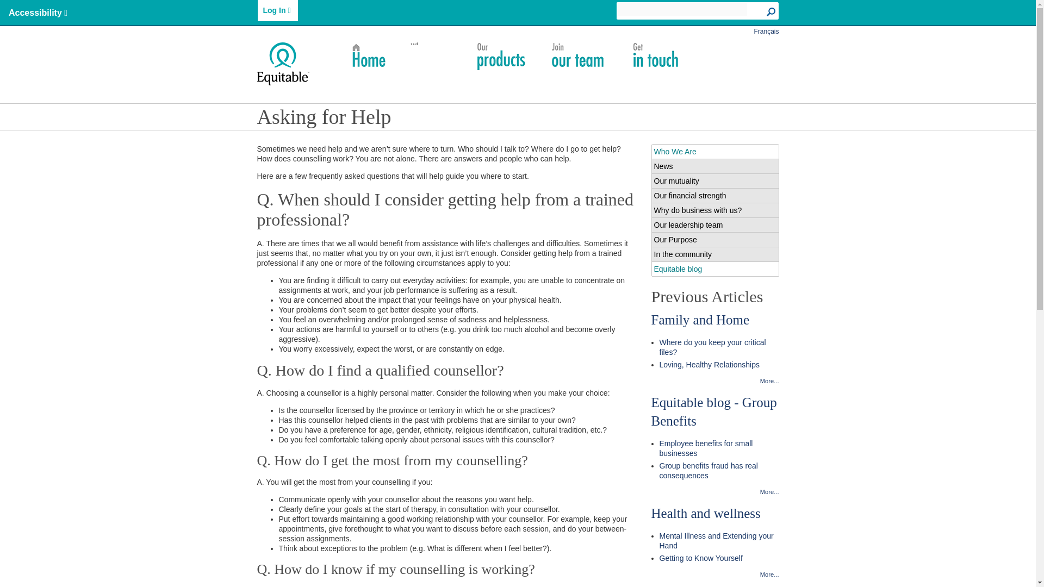 Image resolution: width=1044 pixels, height=587 pixels. I want to click on Health and wellness, so click(706, 513).